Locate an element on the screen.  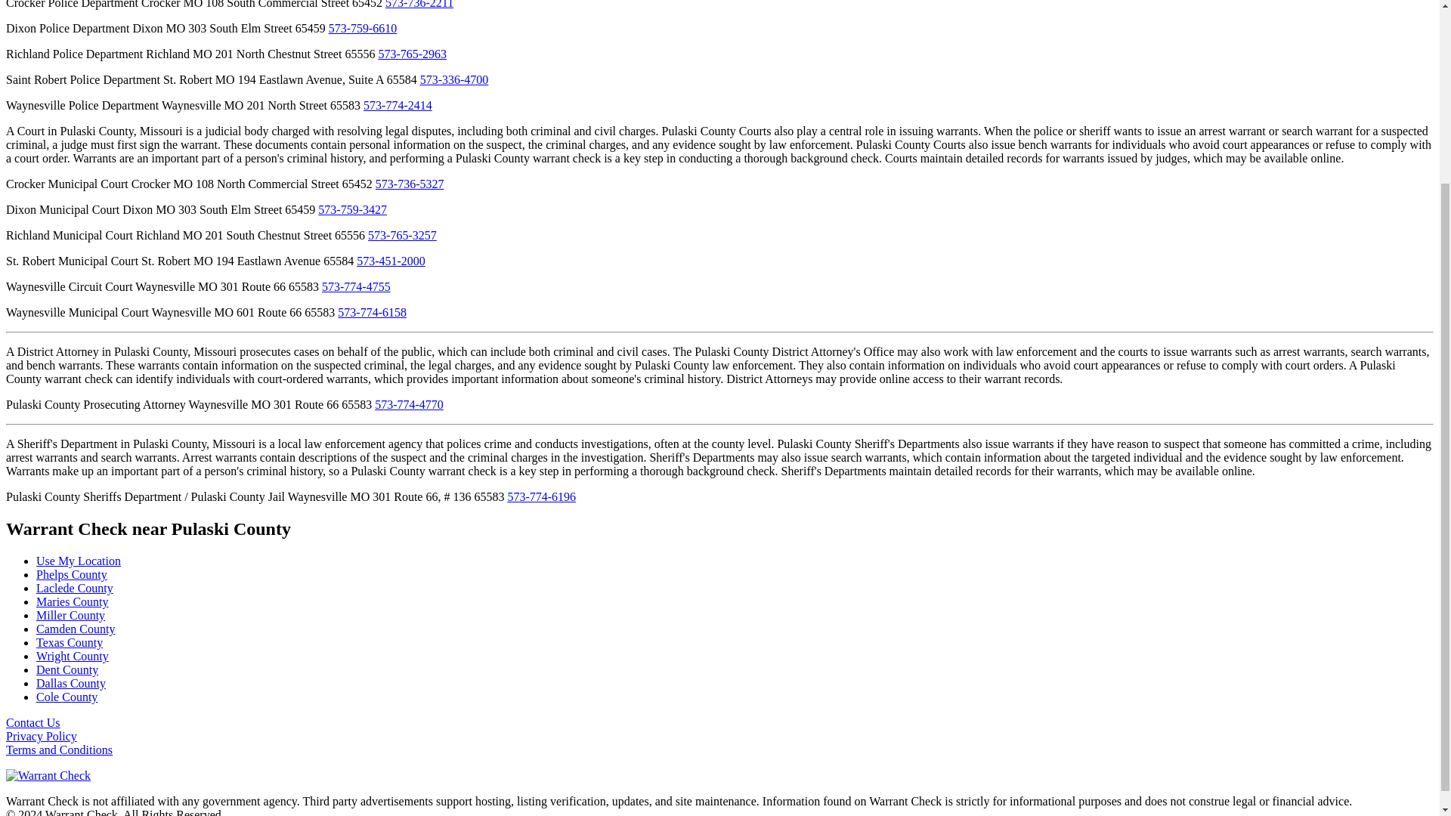
Privacy Policy is located at coordinates (41, 736).